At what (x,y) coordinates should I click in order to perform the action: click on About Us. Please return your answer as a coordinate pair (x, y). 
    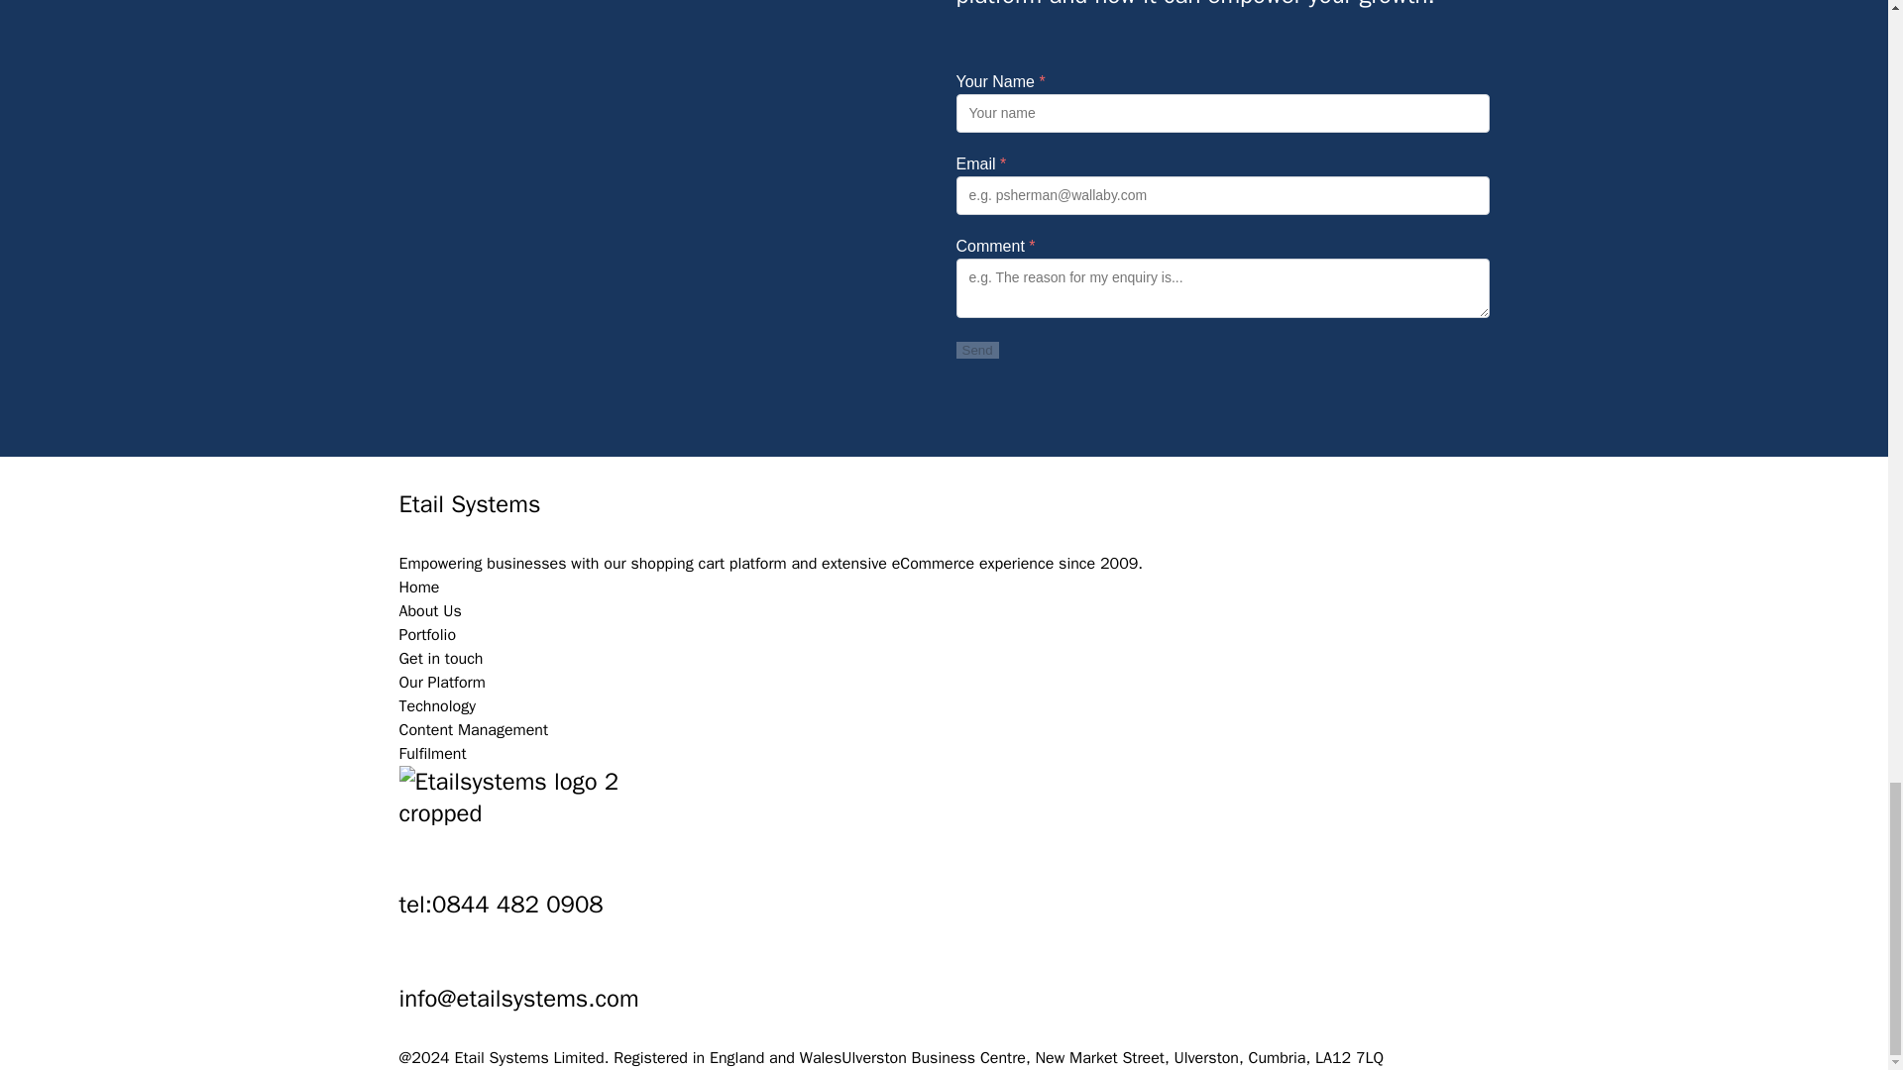
    Looking at the image, I should click on (943, 610).